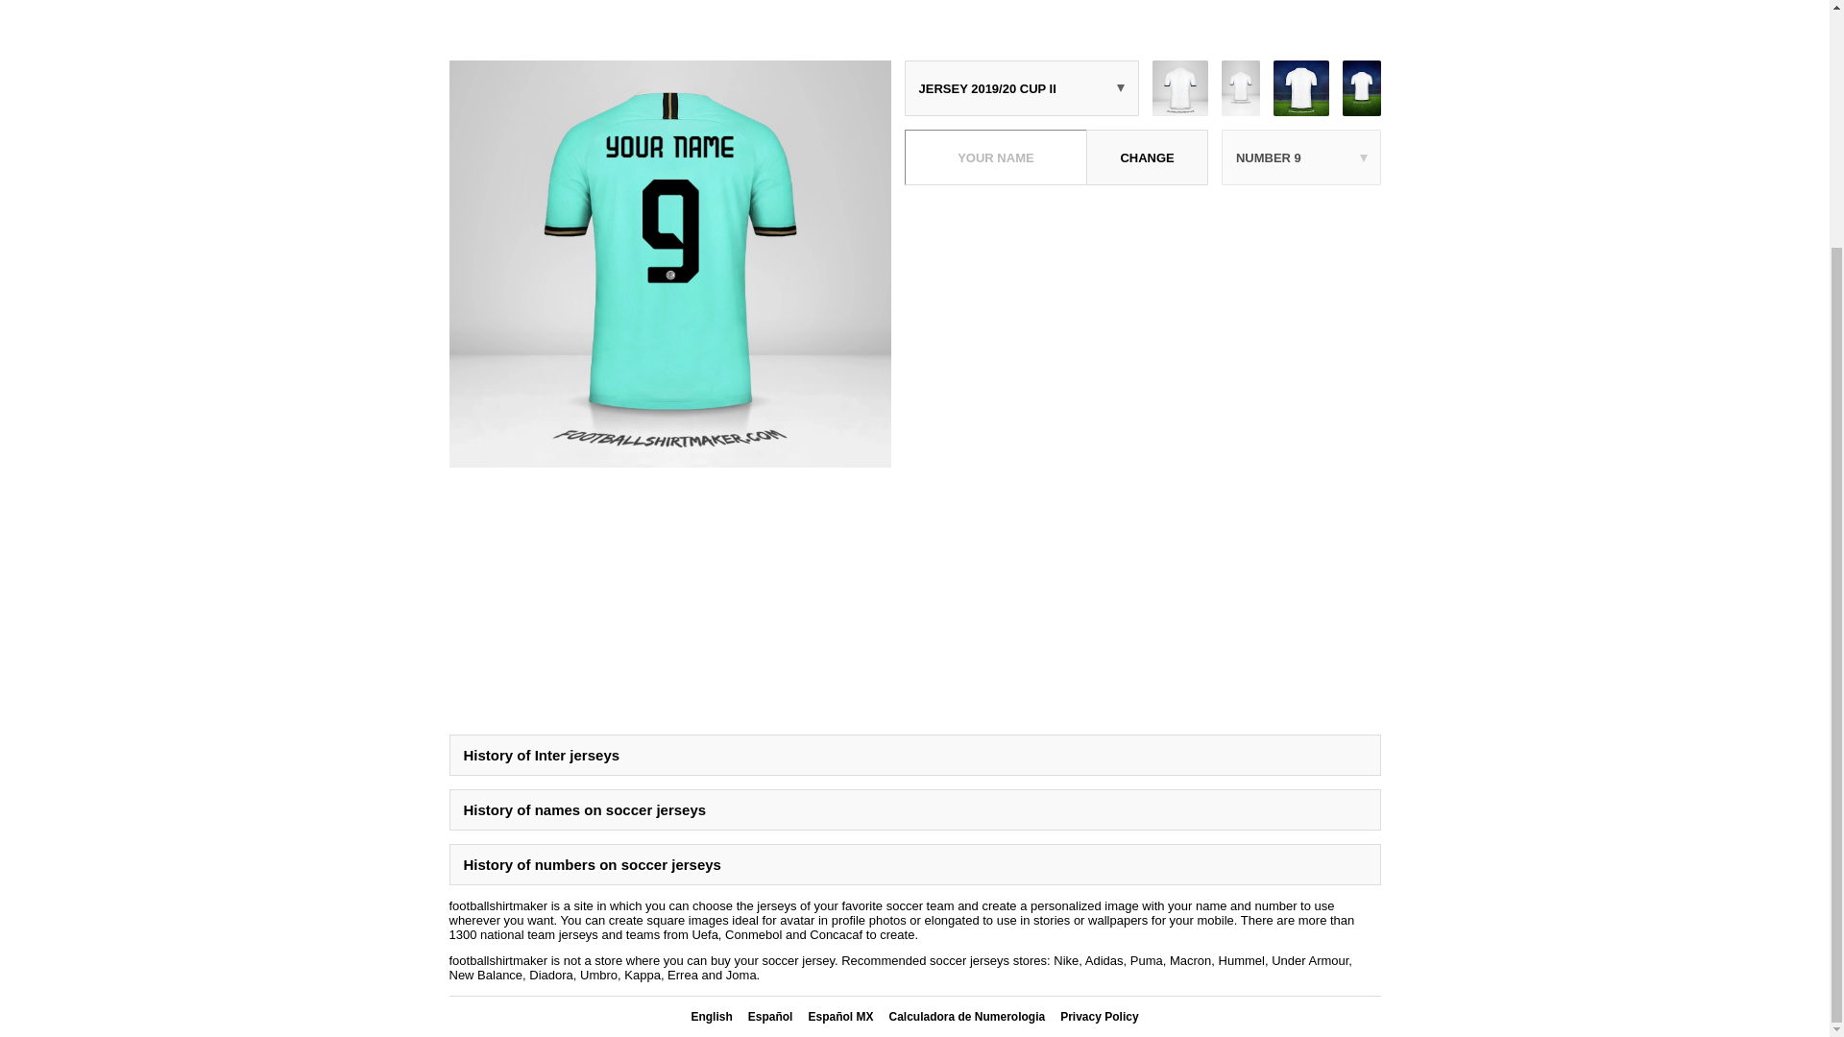  What do you see at coordinates (915, 755) in the screenshot?
I see `History of Inter jerseys` at bounding box center [915, 755].